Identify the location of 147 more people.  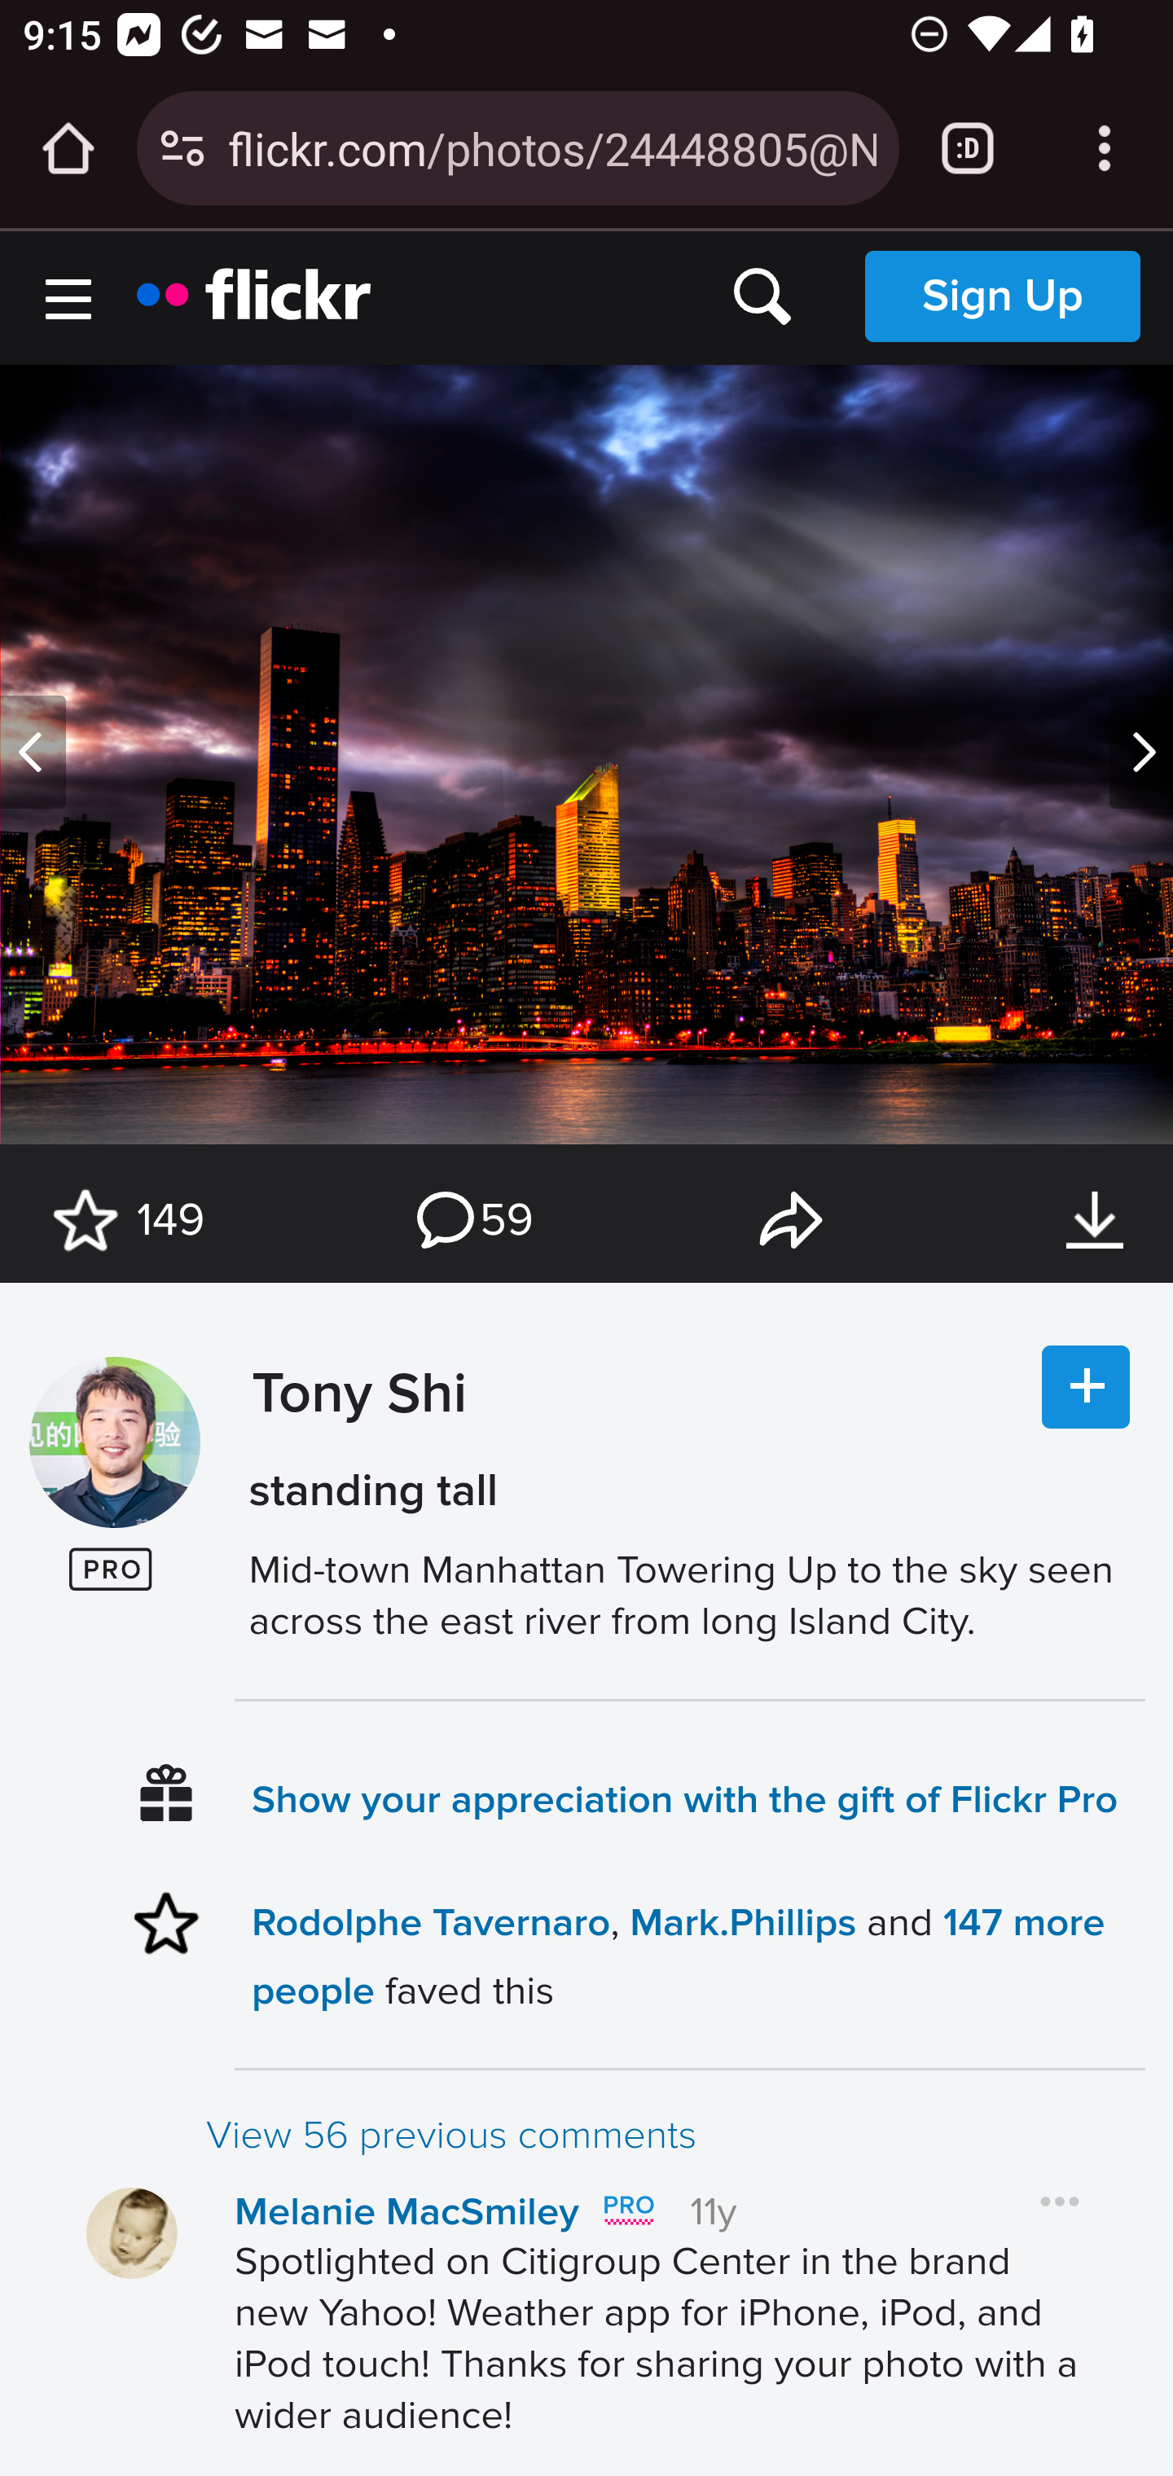
(678, 1956).